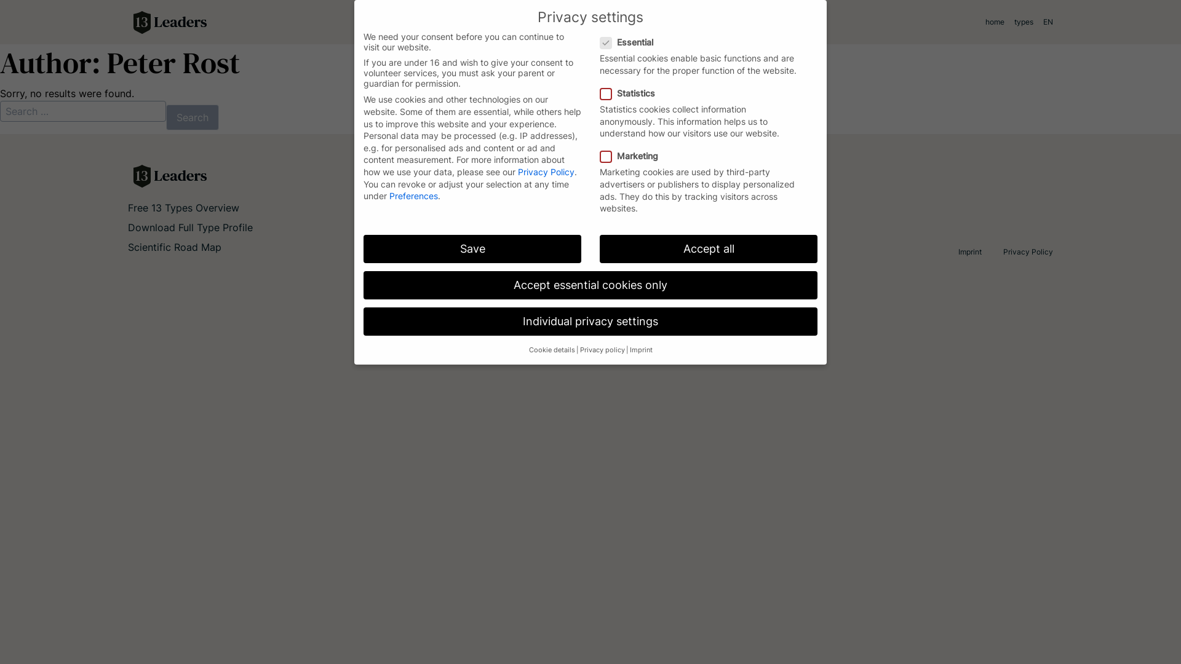 The width and height of the screenshot is (1181, 664). Describe the element at coordinates (193, 117) in the screenshot. I see `Search` at that location.